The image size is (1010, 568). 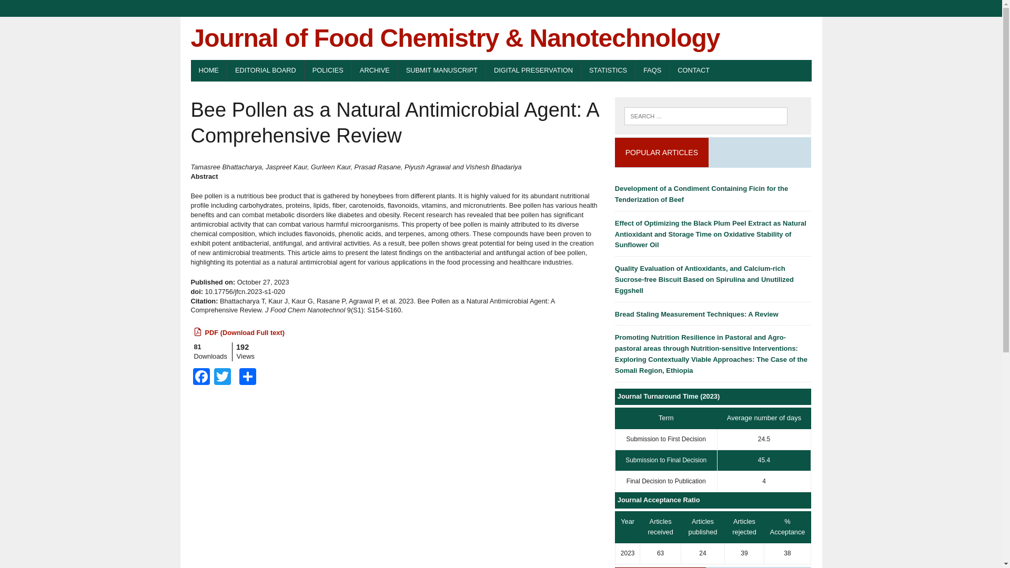 What do you see at coordinates (201, 378) in the screenshot?
I see `Facebook` at bounding box center [201, 378].